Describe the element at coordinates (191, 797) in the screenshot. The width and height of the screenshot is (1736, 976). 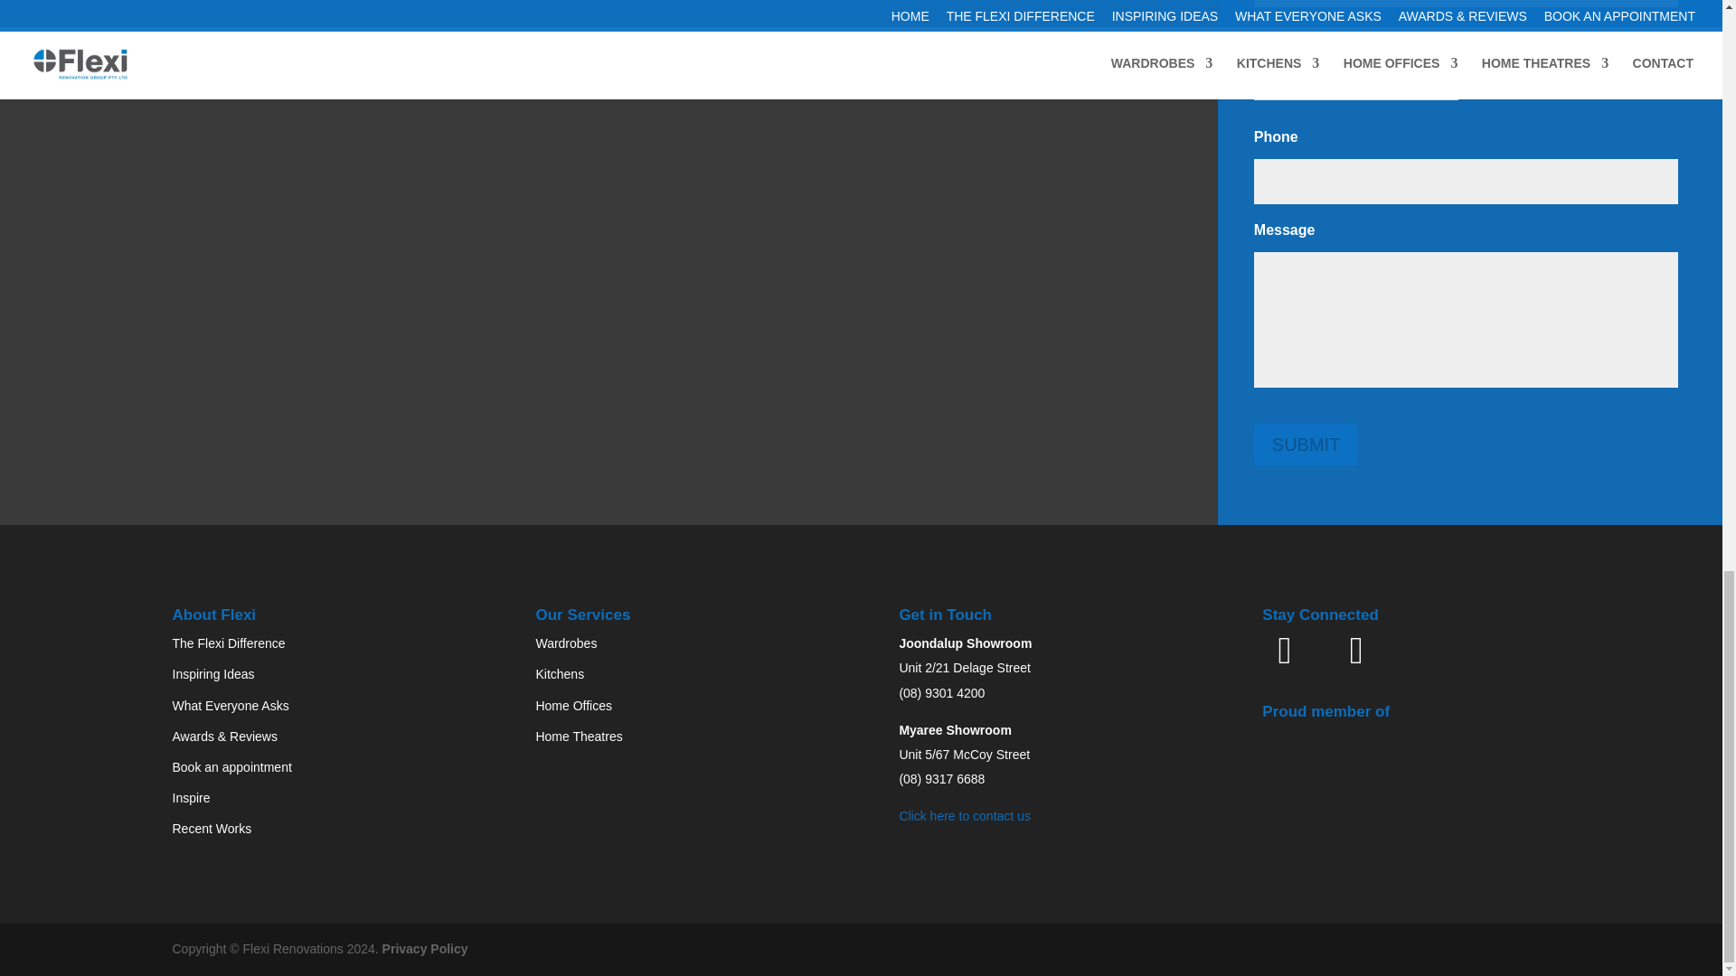
I see `Inspire` at that location.